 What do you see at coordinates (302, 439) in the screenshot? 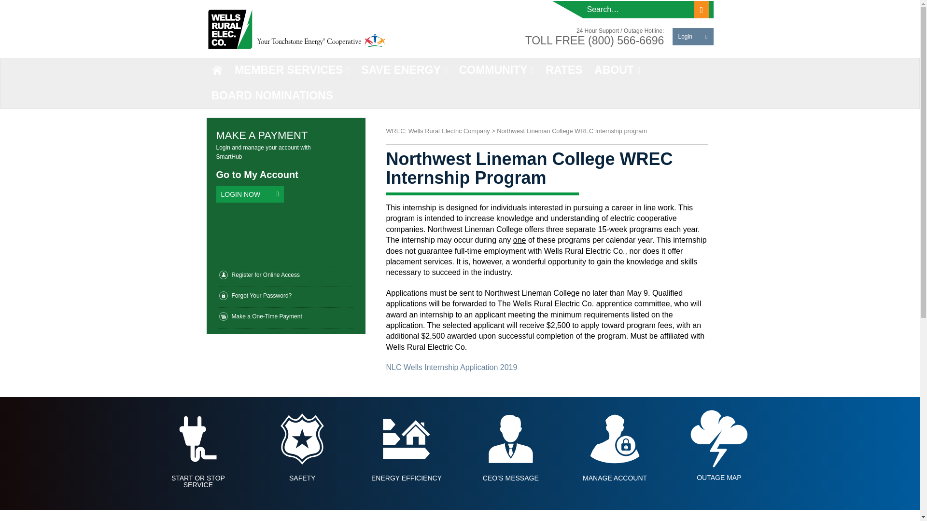
I see `SAFETY` at bounding box center [302, 439].